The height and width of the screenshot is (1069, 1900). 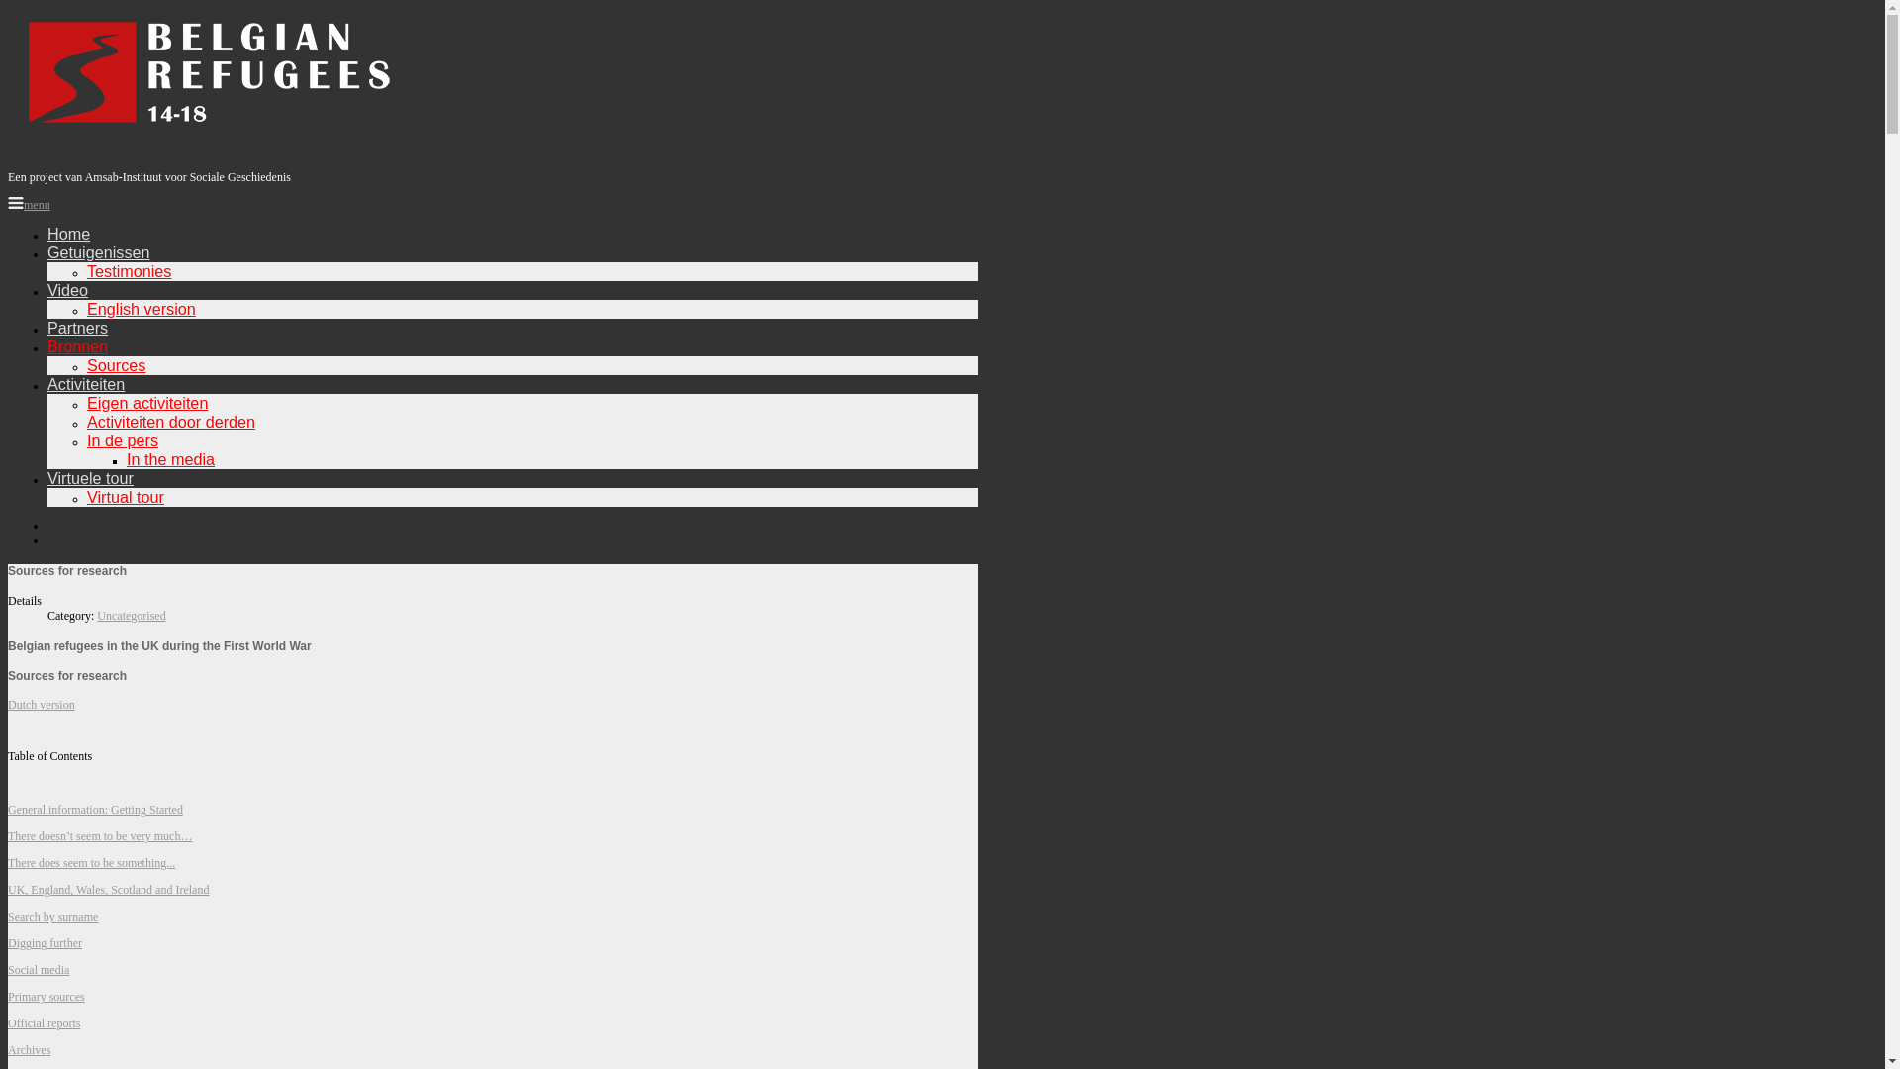 What do you see at coordinates (30, 1050) in the screenshot?
I see `Archives` at bounding box center [30, 1050].